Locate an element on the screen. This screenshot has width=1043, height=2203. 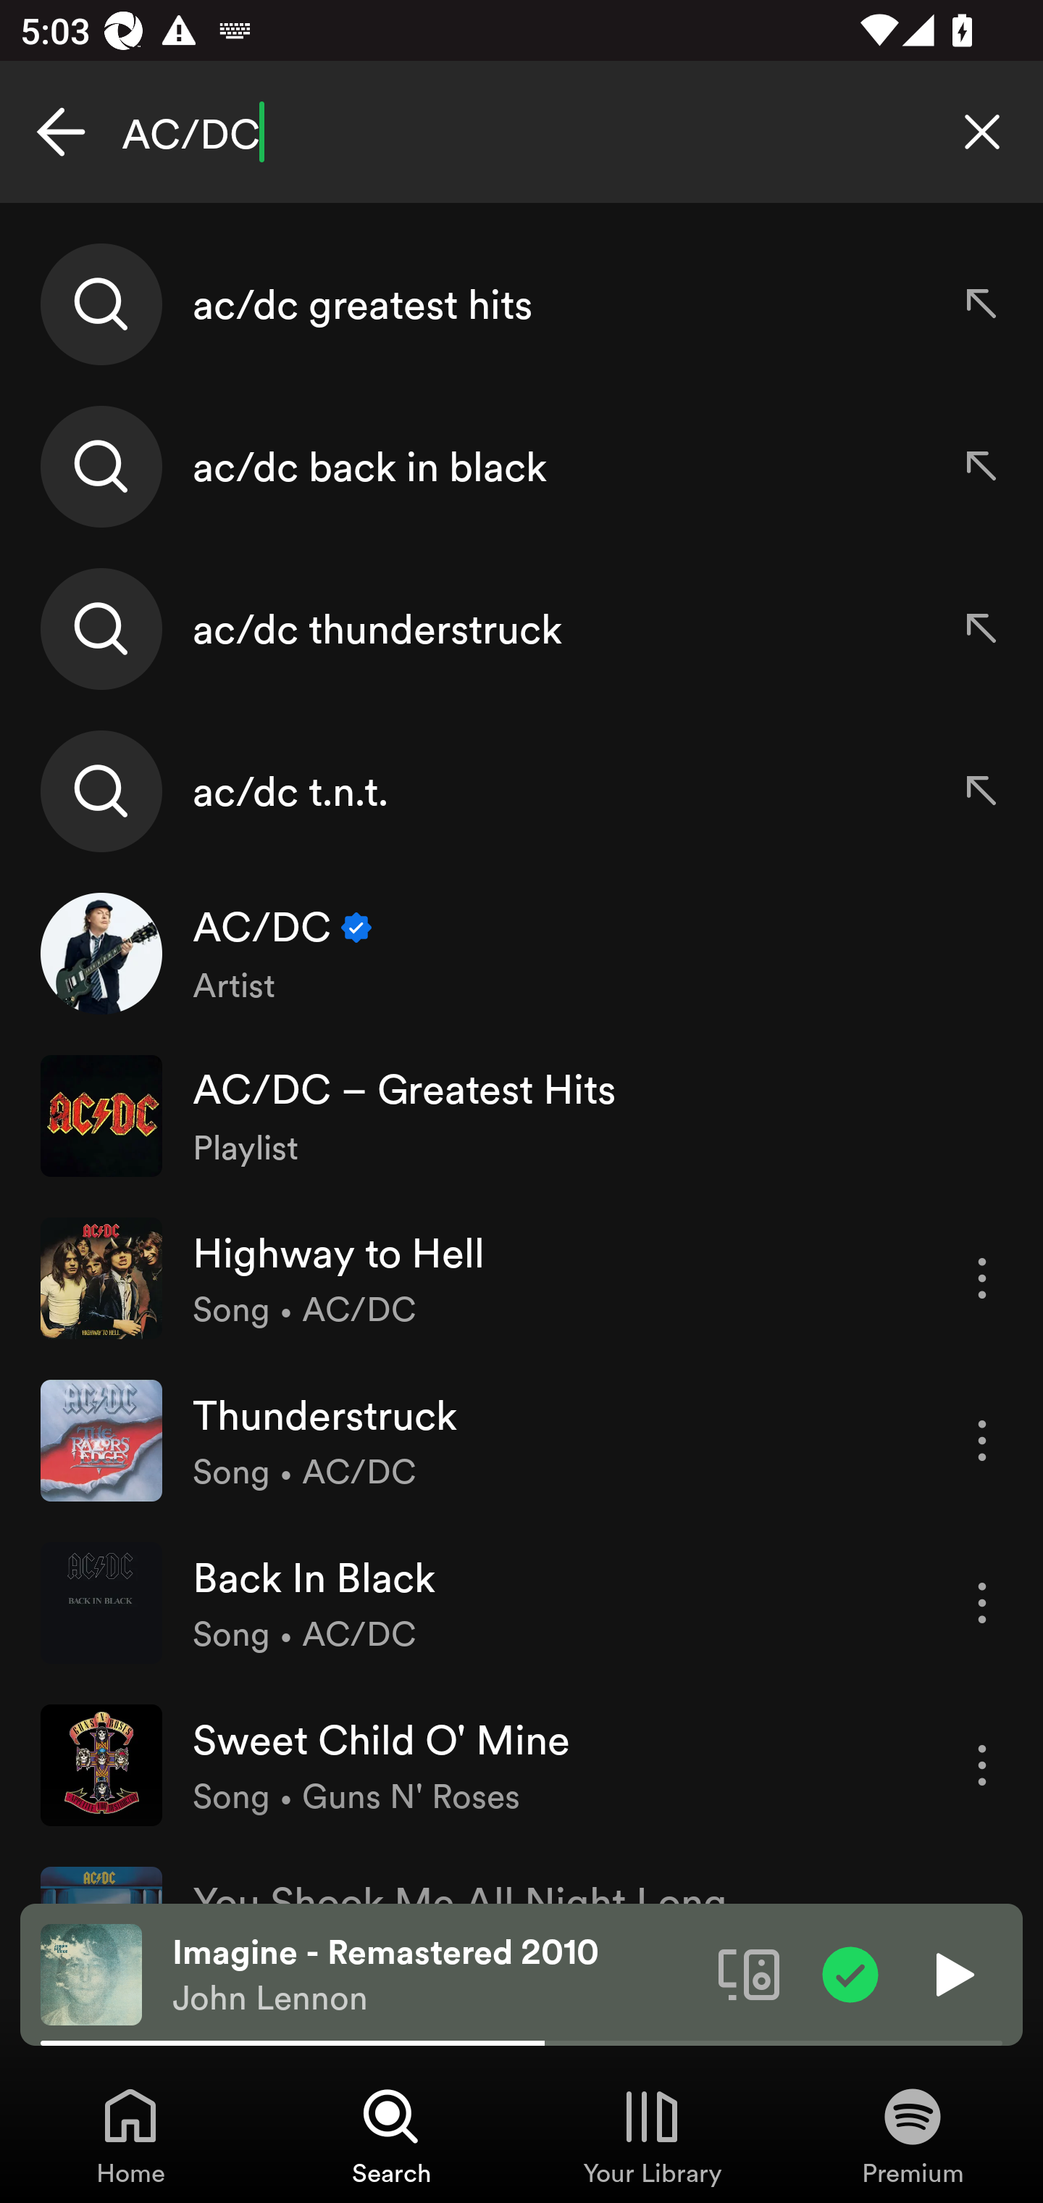
The cover art of the currently playing track is located at coordinates (91, 1973).